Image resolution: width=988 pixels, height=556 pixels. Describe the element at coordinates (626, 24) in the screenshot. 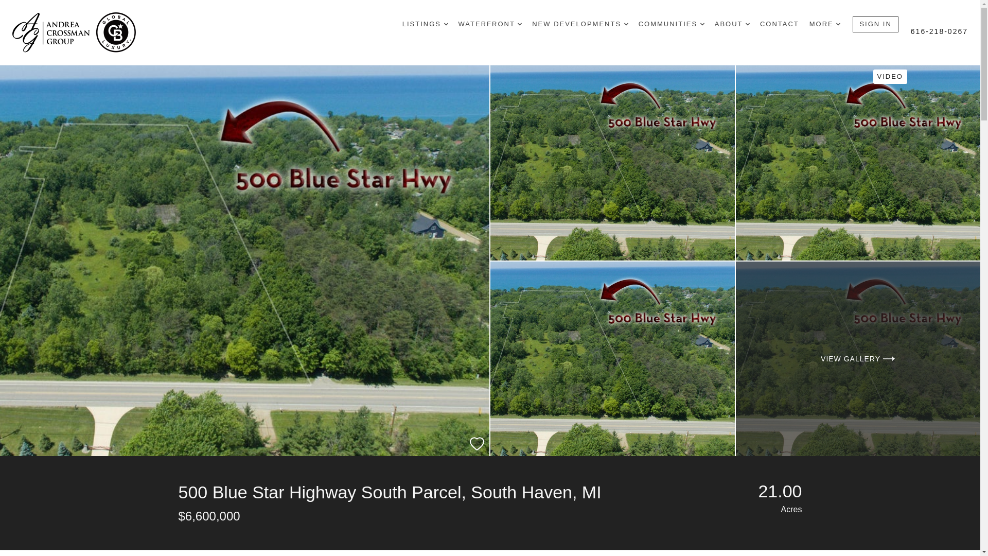

I see `DROPDOWN ARROW` at that location.